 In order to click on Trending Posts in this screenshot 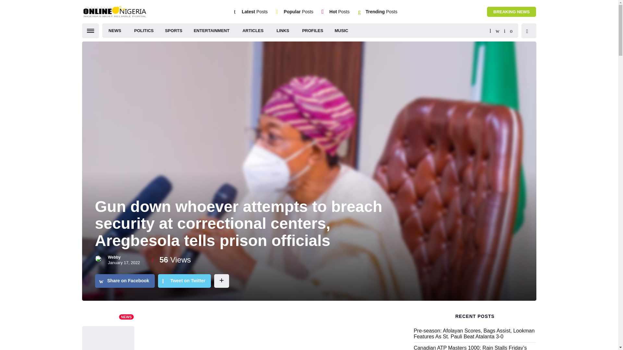, I will do `click(382, 11)`.